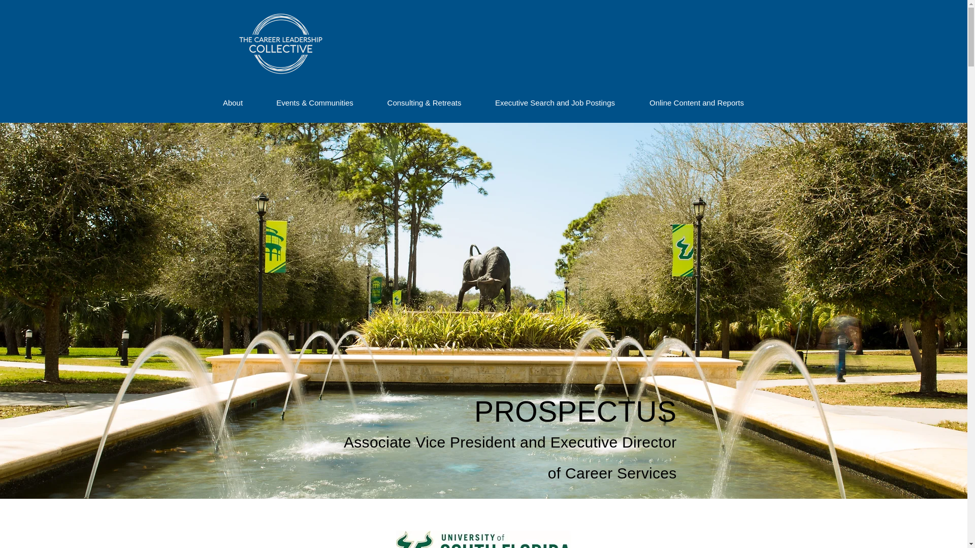  I want to click on Executive Search and Job Postings, so click(555, 102).